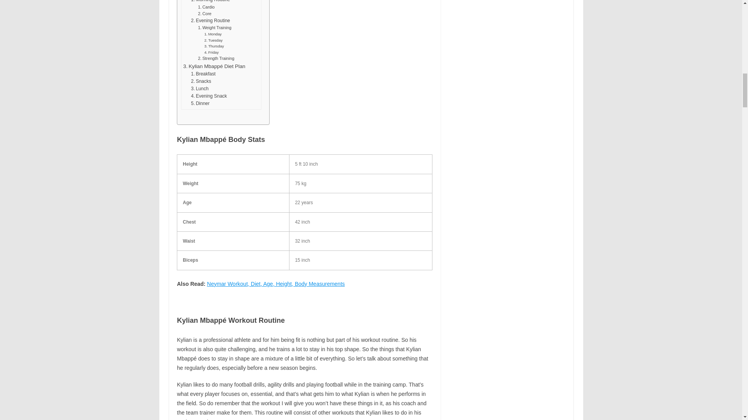 This screenshot has width=748, height=420. Describe the element at coordinates (210, 2) in the screenshot. I see `Morning Routine` at that location.